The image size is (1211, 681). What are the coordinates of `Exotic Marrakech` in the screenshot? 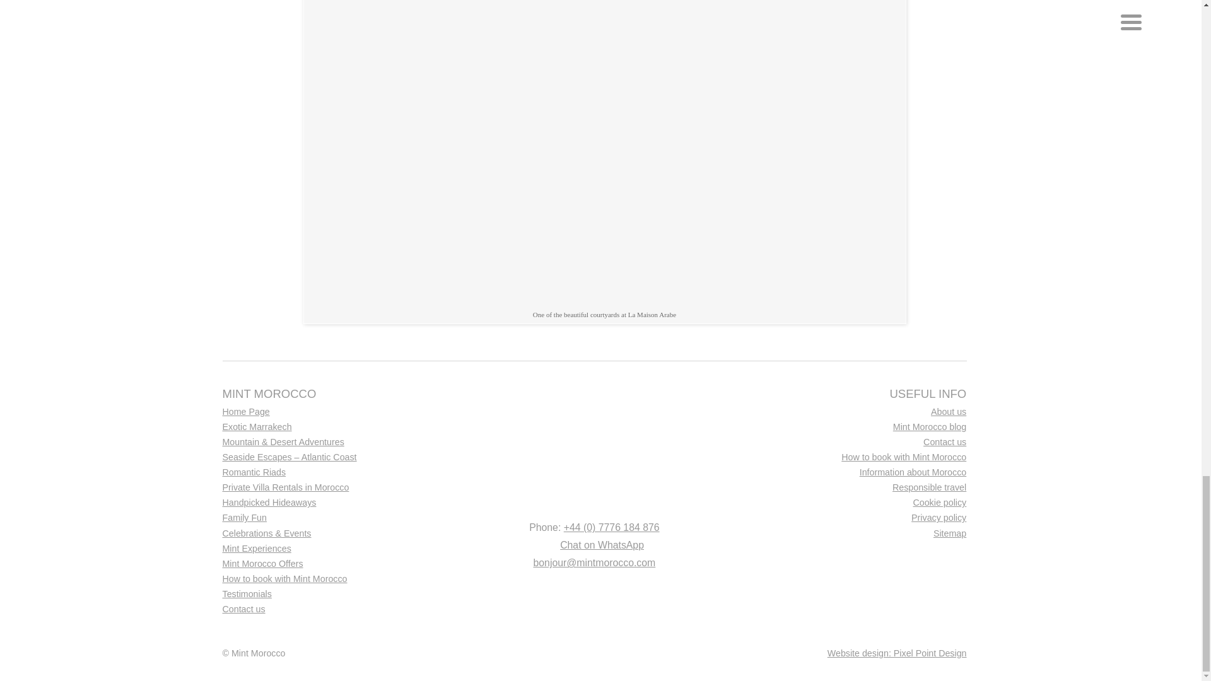 It's located at (336, 429).